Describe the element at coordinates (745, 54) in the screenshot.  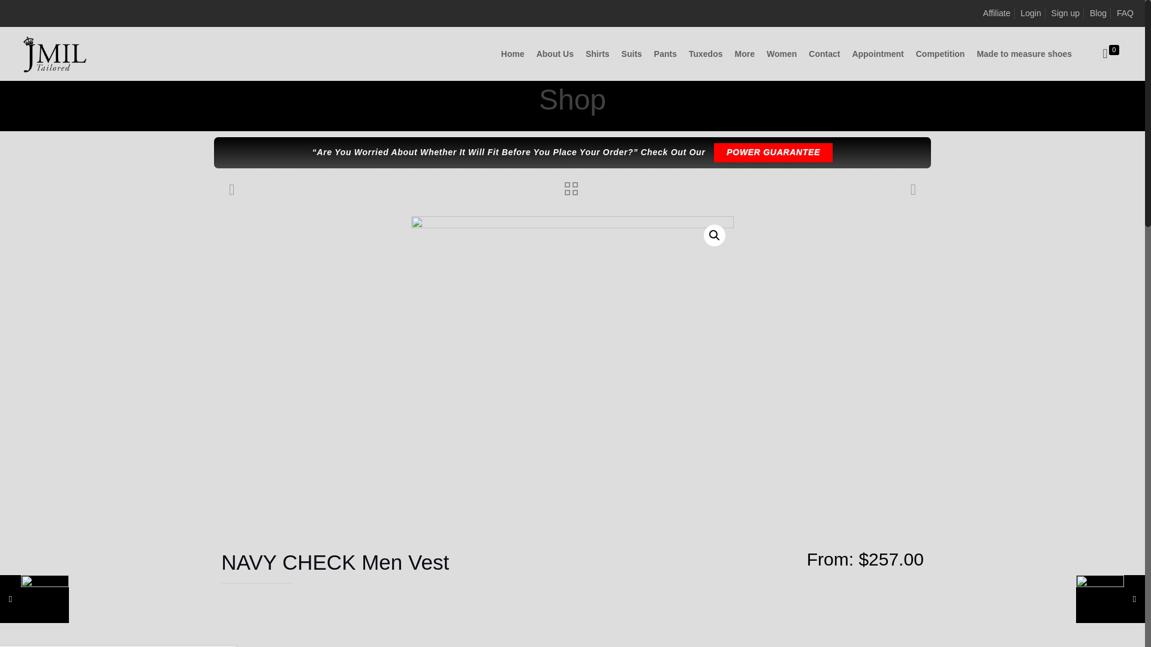
I see `More` at that location.